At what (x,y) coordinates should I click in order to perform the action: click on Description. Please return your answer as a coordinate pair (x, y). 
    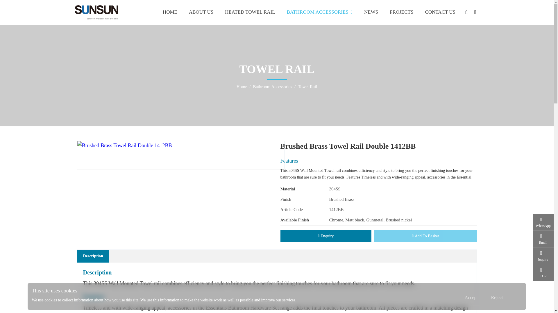
    Looking at the image, I should click on (93, 256).